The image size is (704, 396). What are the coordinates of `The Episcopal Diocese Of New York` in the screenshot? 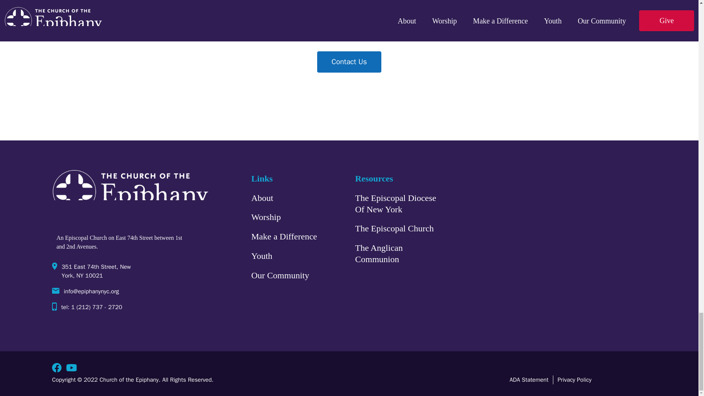 It's located at (395, 203).